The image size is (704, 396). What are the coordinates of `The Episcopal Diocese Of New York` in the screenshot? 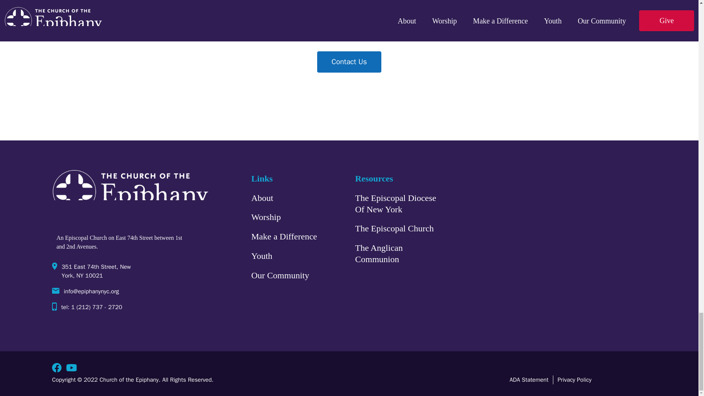 It's located at (395, 203).